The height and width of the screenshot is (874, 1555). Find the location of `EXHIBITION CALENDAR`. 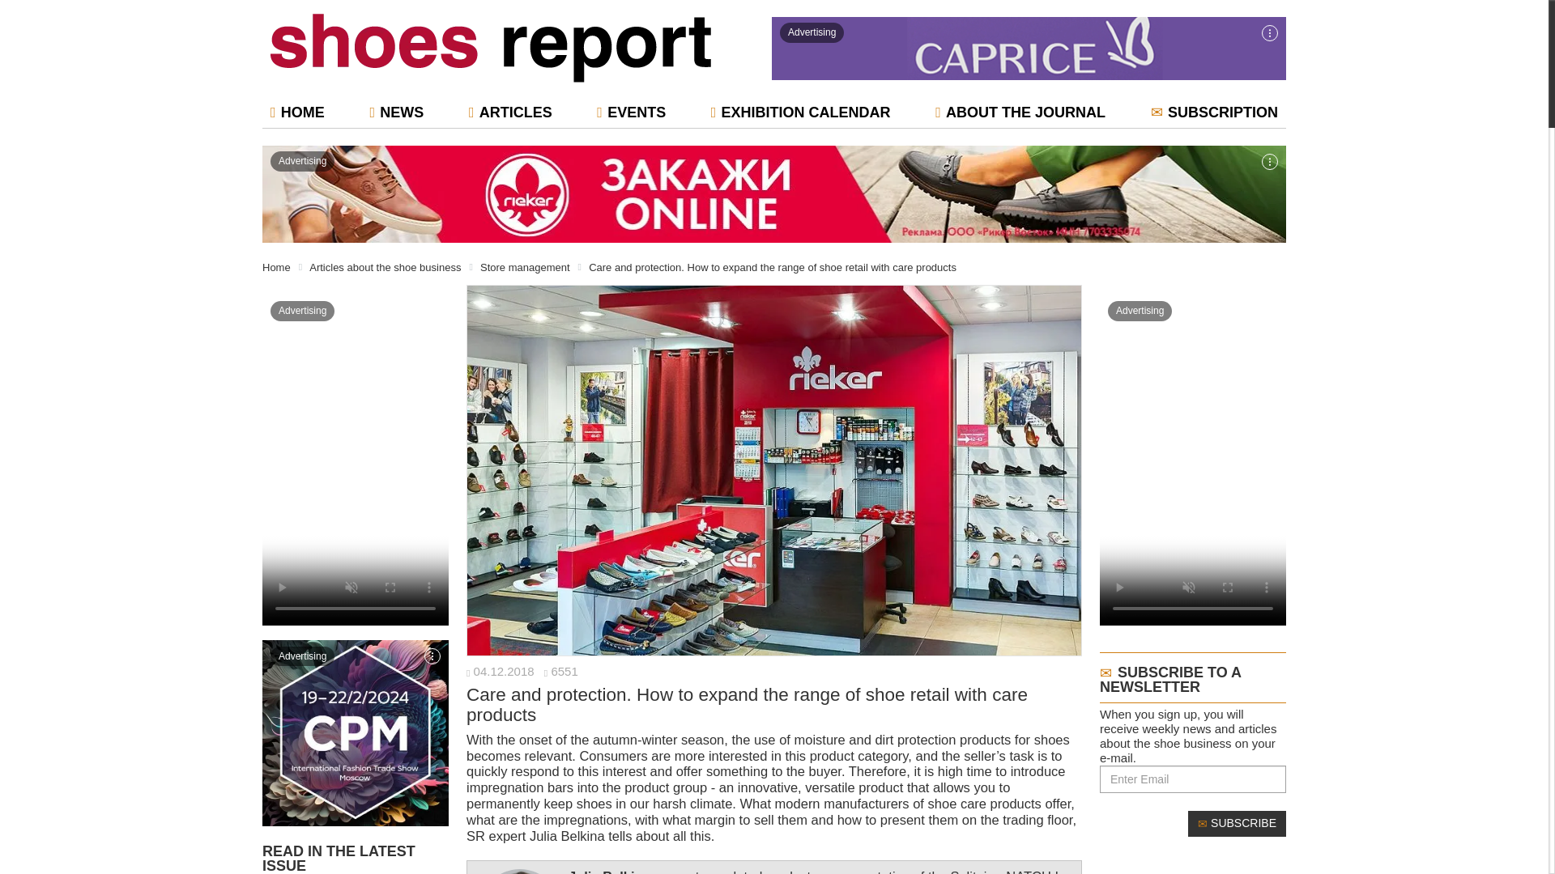

EXHIBITION CALENDAR is located at coordinates (800, 112).